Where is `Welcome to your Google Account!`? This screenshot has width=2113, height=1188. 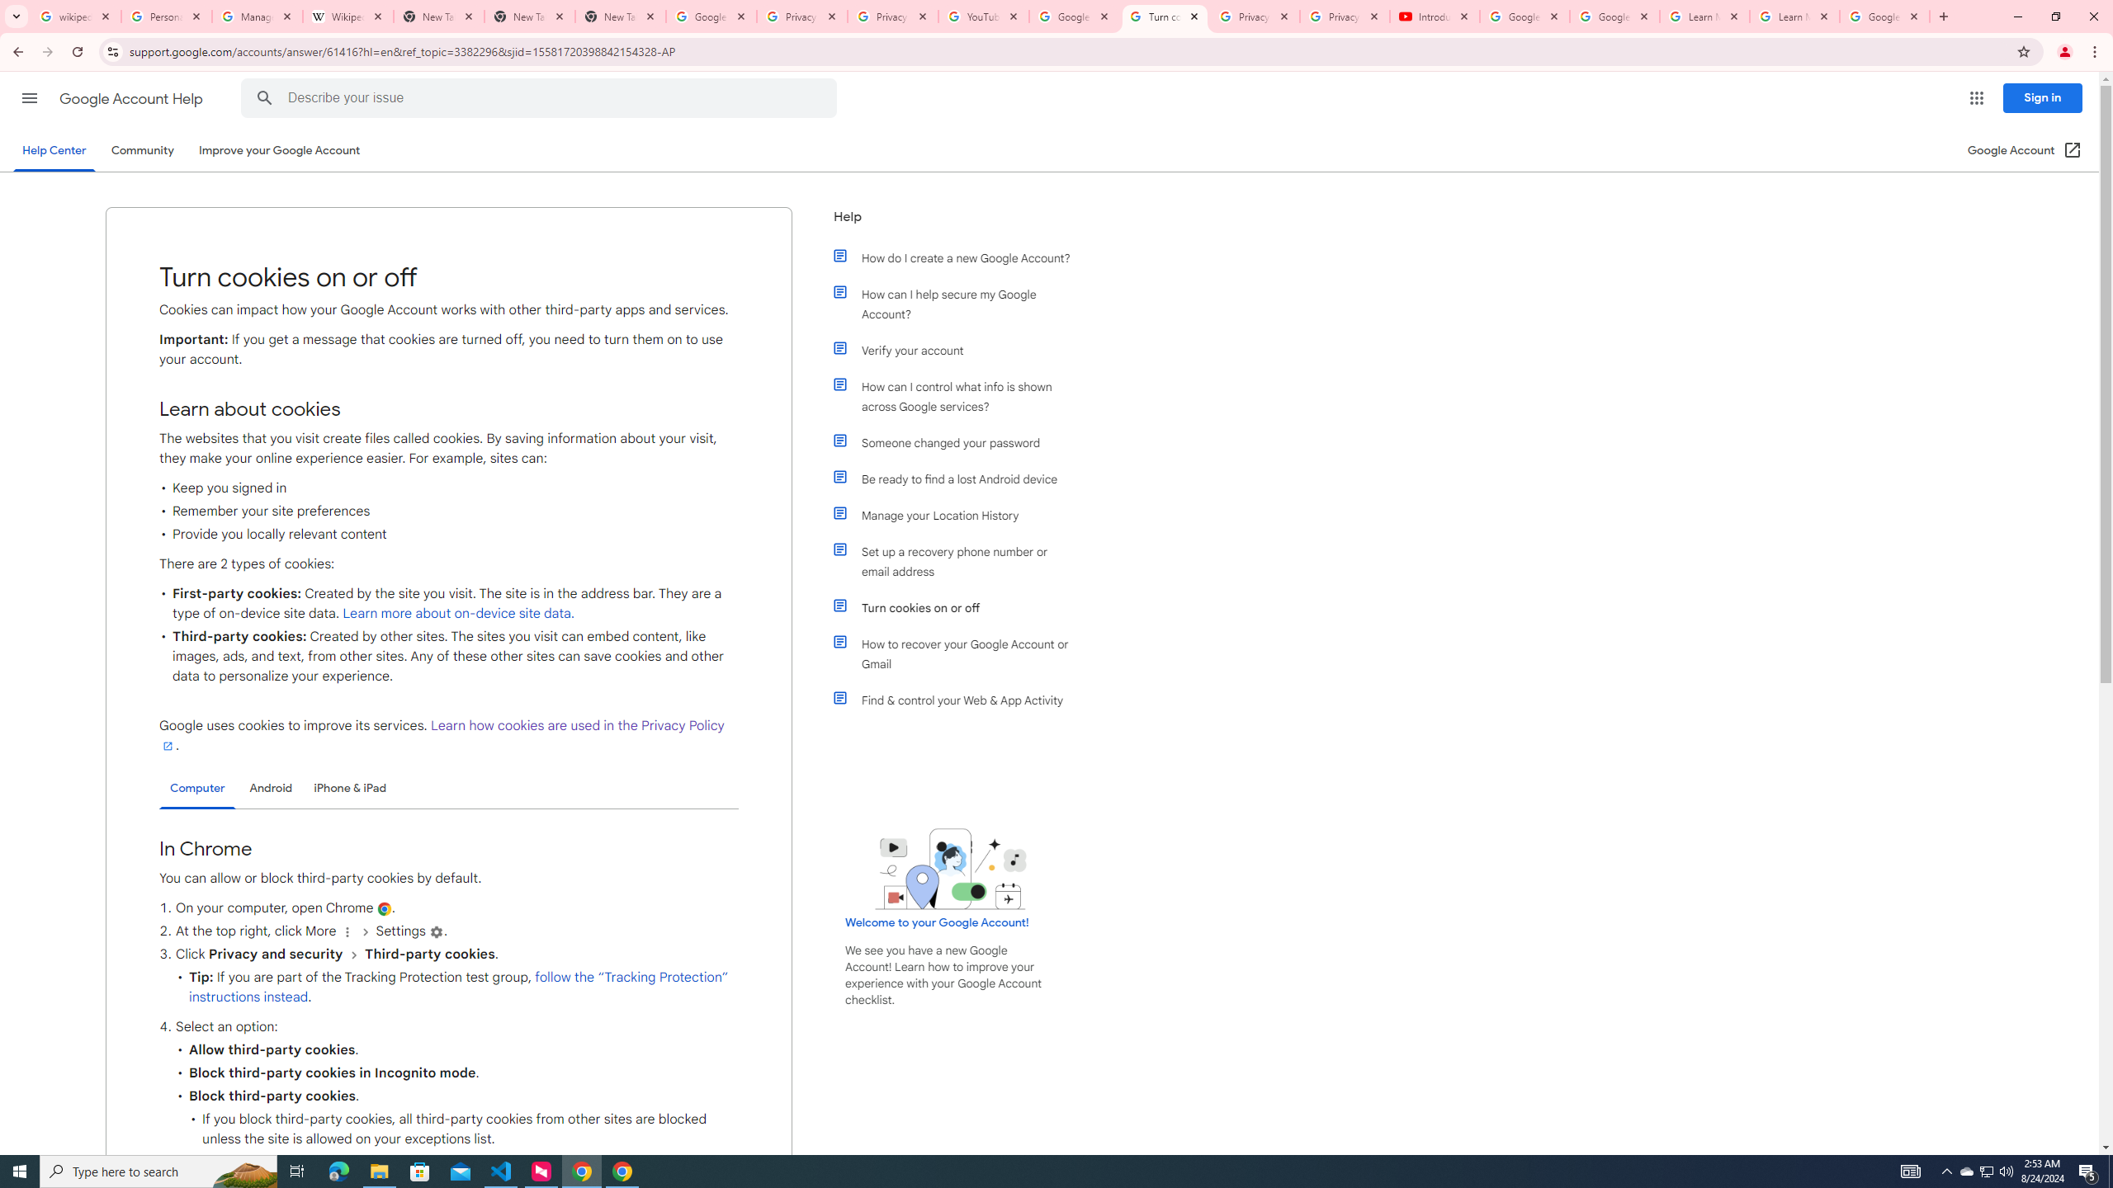
Welcome to your Google Account! is located at coordinates (937, 922).